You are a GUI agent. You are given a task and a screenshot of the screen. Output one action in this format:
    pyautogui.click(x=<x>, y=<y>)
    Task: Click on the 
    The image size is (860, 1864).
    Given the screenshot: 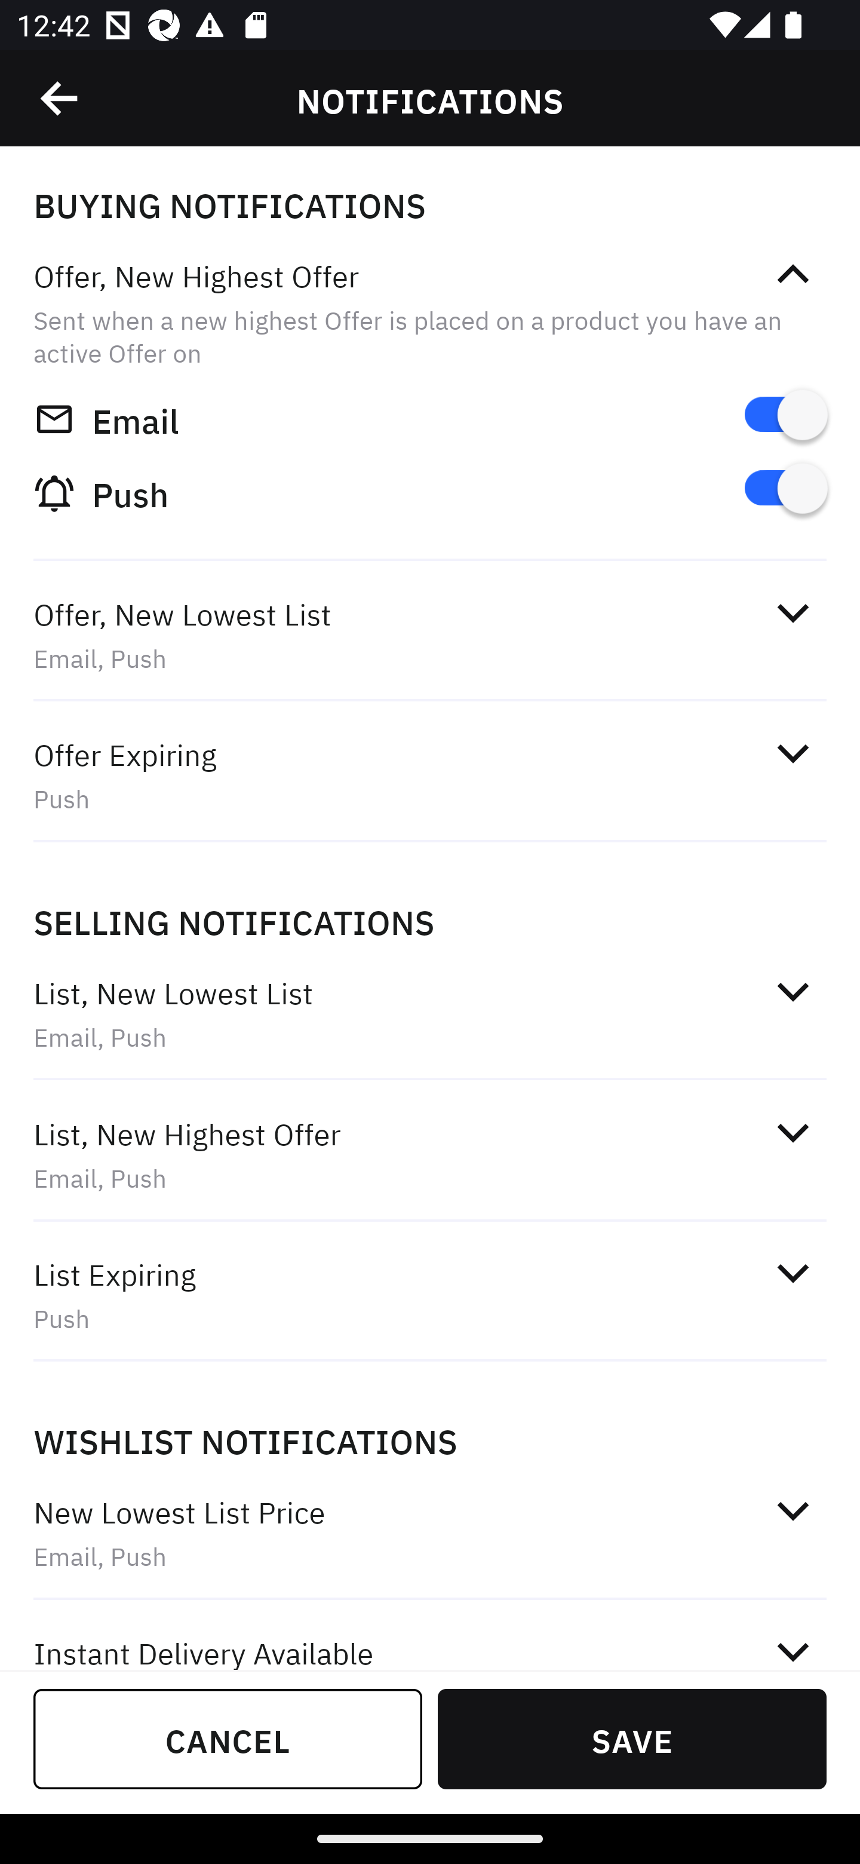 What is the action you would take?
    pyautogui.click(x=793, y=1273)
    